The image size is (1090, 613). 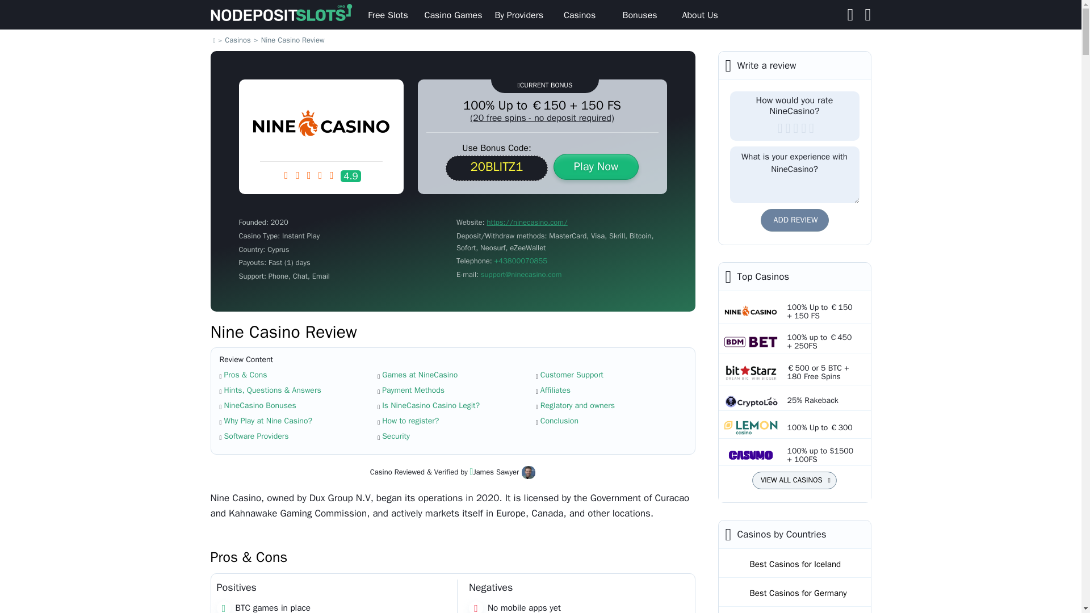 I want to click on Casino Games, so click(x=453, y=15).